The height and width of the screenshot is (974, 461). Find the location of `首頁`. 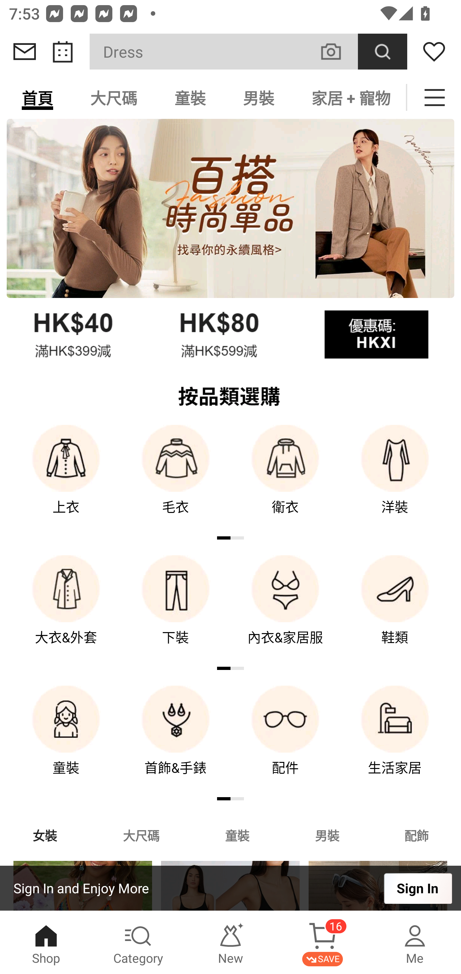

首頁 is located at coordinates (37, 97).